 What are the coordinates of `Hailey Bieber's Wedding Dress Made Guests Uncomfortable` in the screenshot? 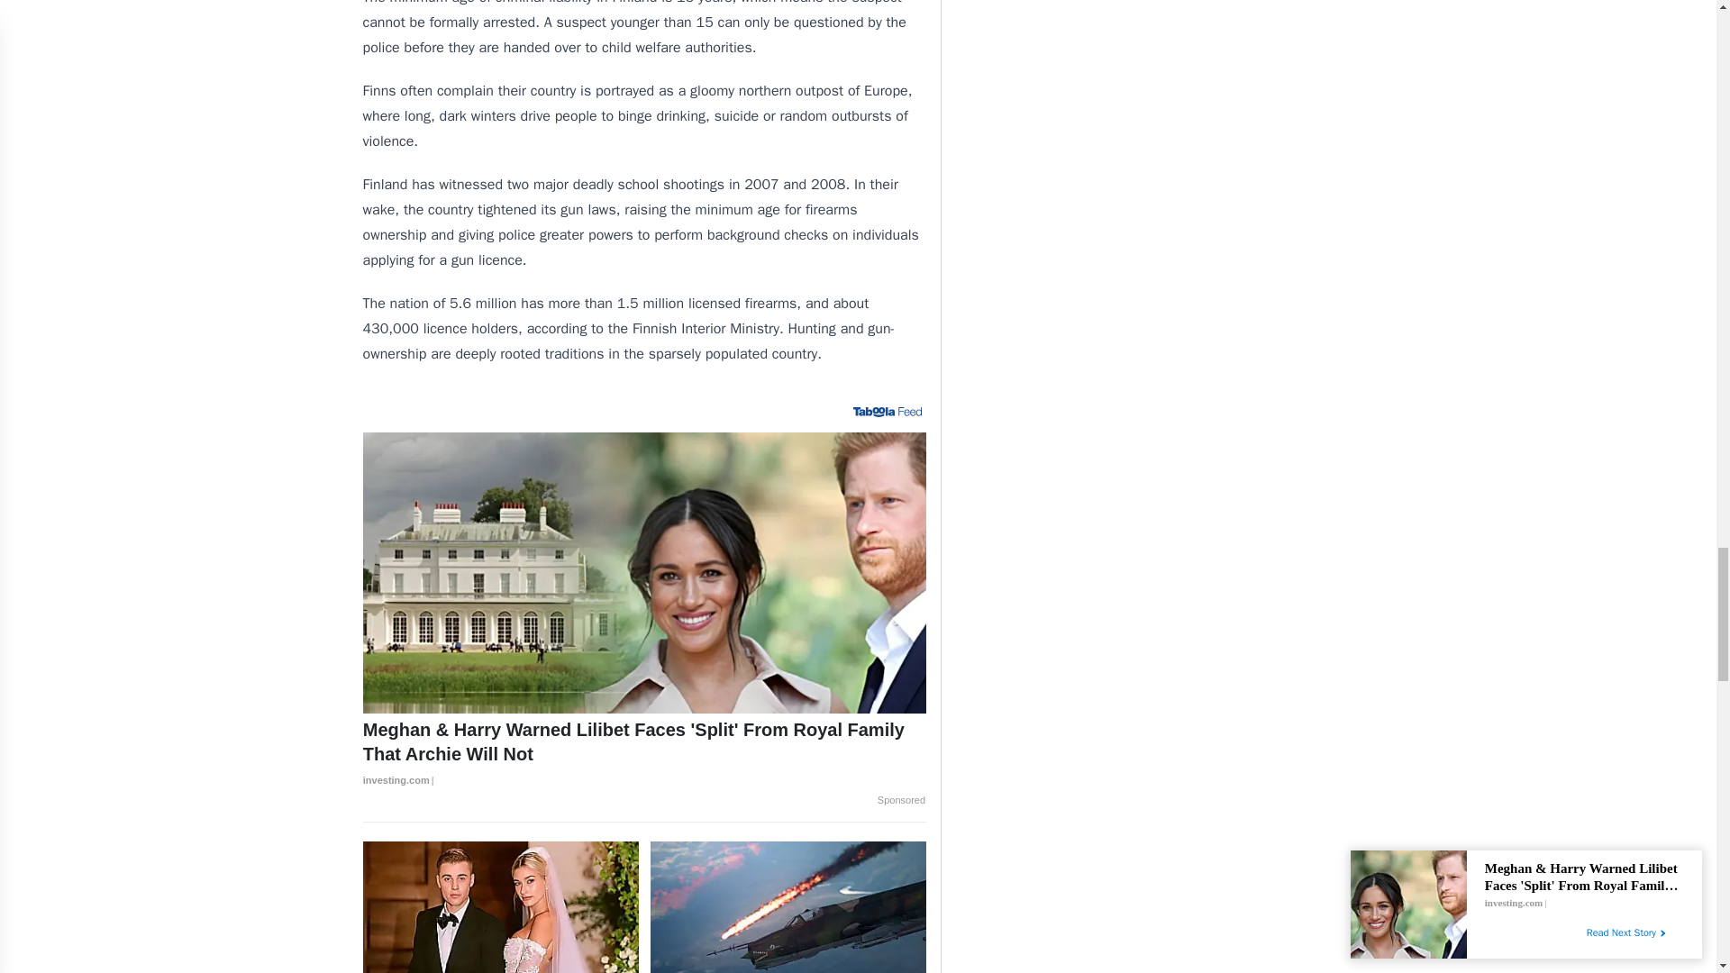 It's located at (501, 907).